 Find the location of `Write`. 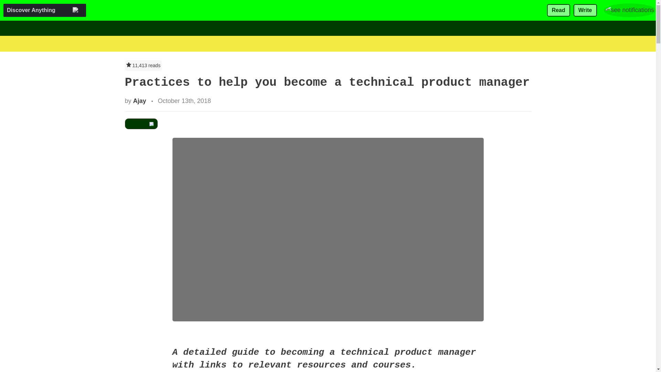

Write is located at coordinates (585, 10).